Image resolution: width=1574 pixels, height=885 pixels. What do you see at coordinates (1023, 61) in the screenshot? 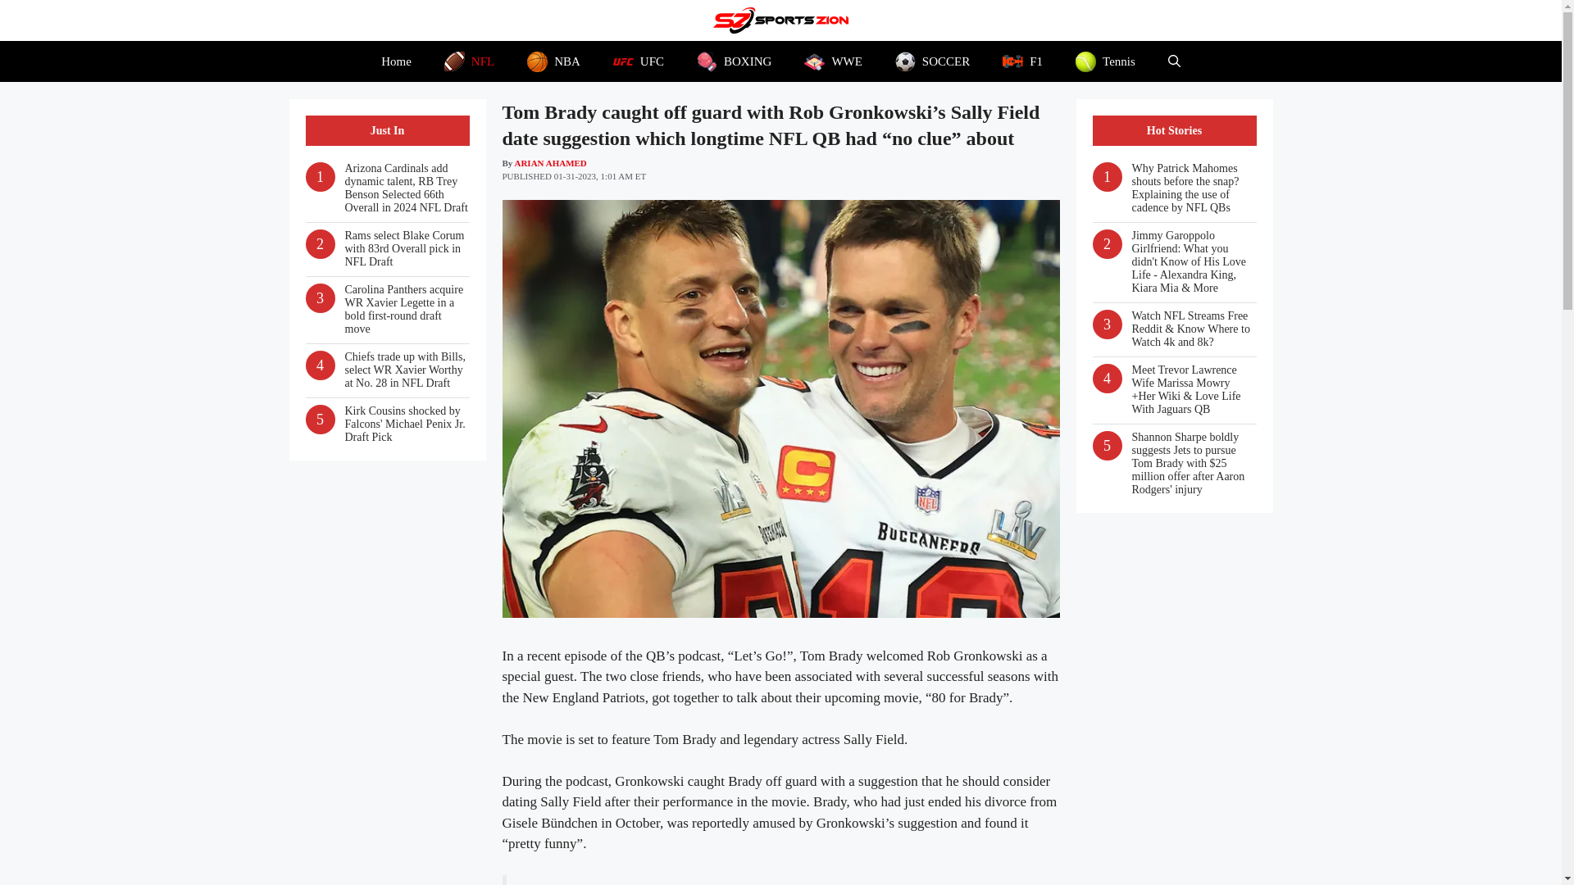
I see `F1` at bounding box center [1023, 61].